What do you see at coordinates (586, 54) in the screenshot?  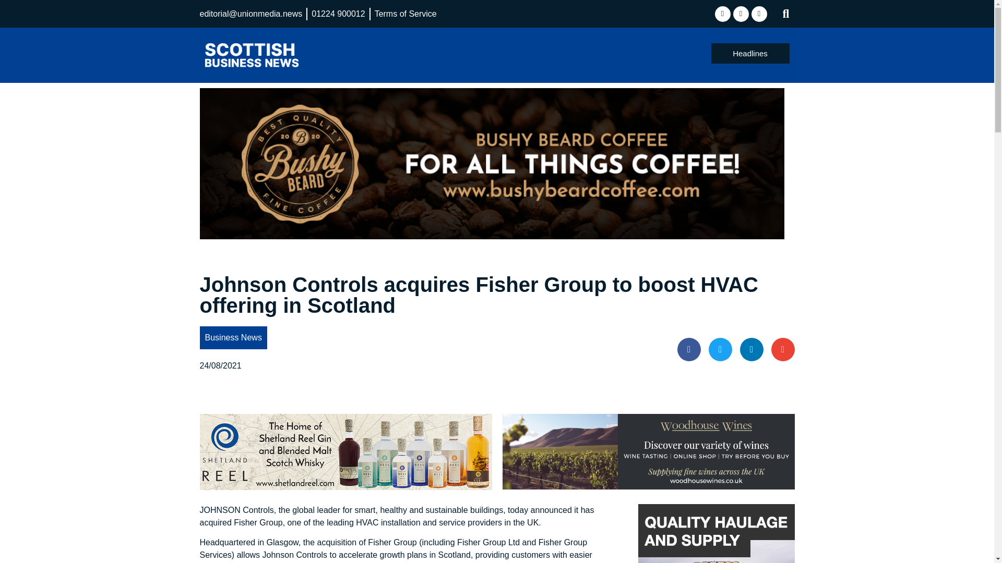 I see `Sectors` at bounding box center [586, 54].